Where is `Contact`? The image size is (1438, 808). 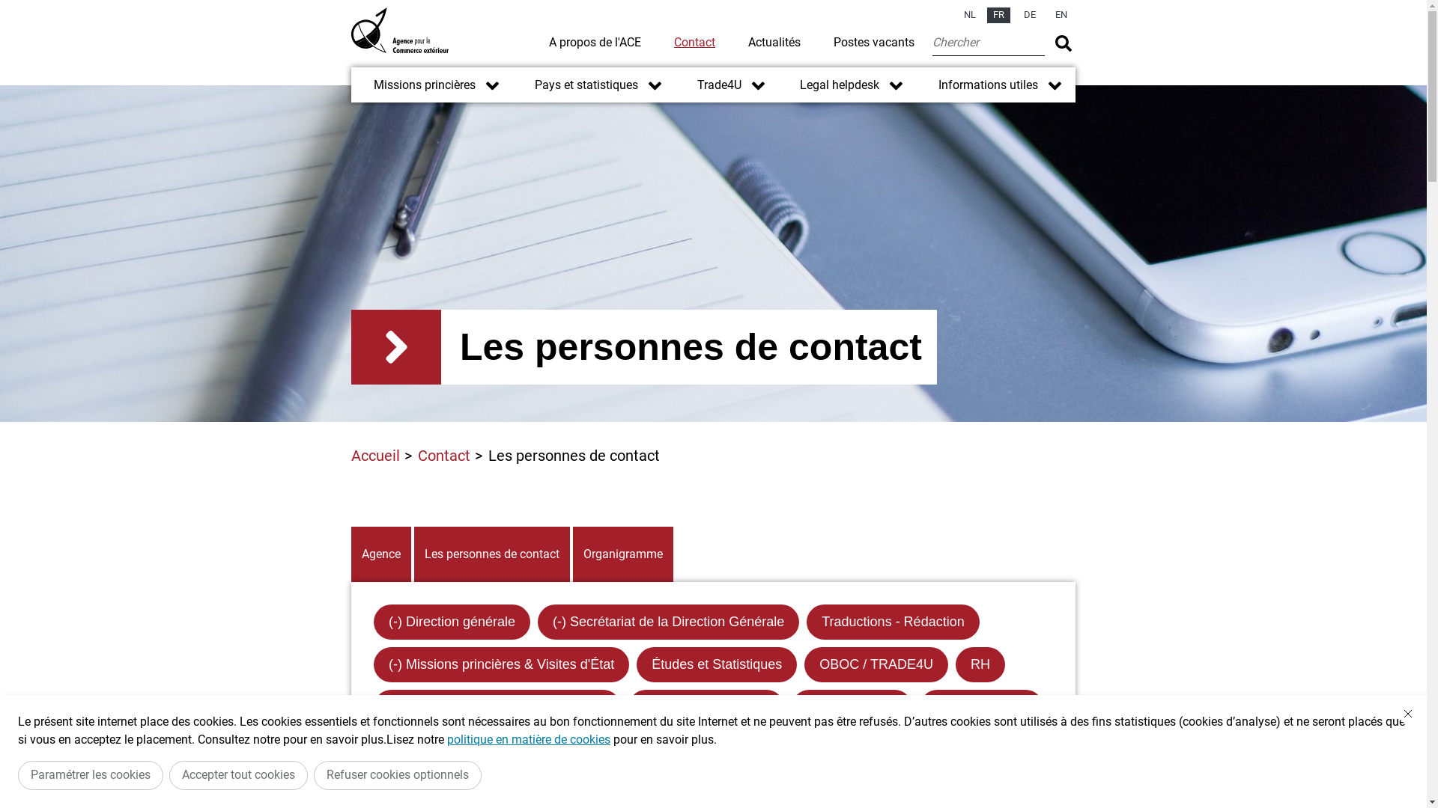 Contact is located at coordinates (444, 456).